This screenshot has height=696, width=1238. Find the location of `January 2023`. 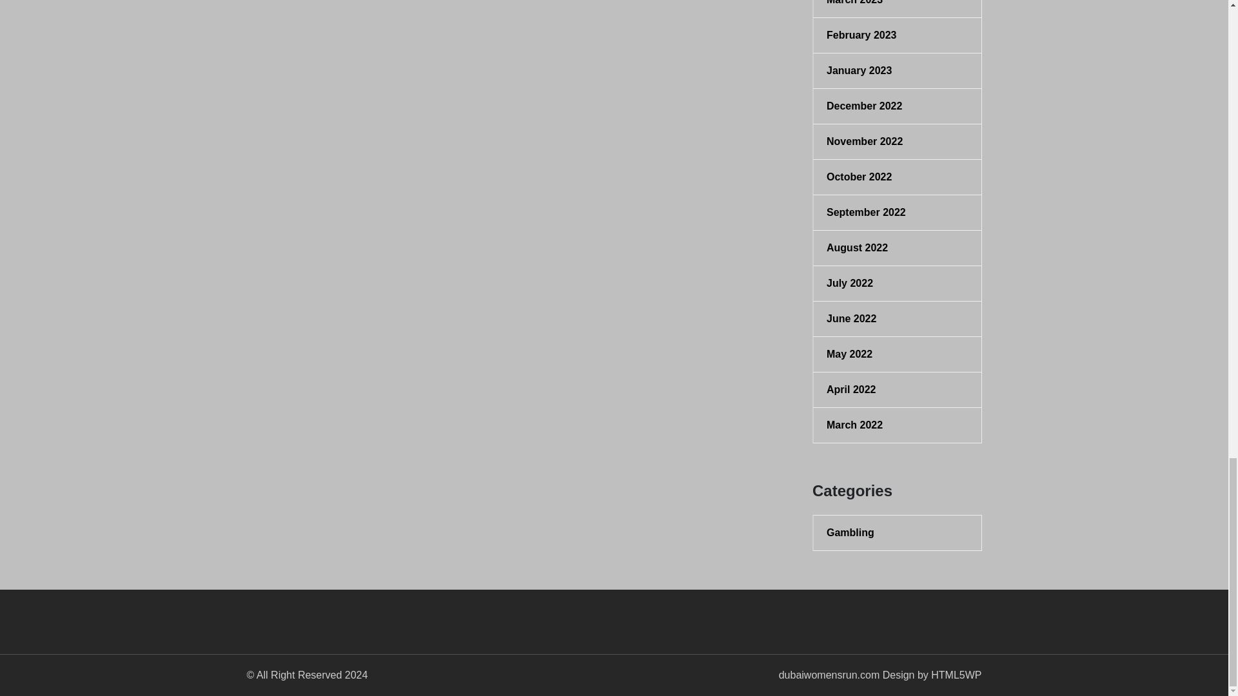

January 2023 is located at coordinates (898, 71).